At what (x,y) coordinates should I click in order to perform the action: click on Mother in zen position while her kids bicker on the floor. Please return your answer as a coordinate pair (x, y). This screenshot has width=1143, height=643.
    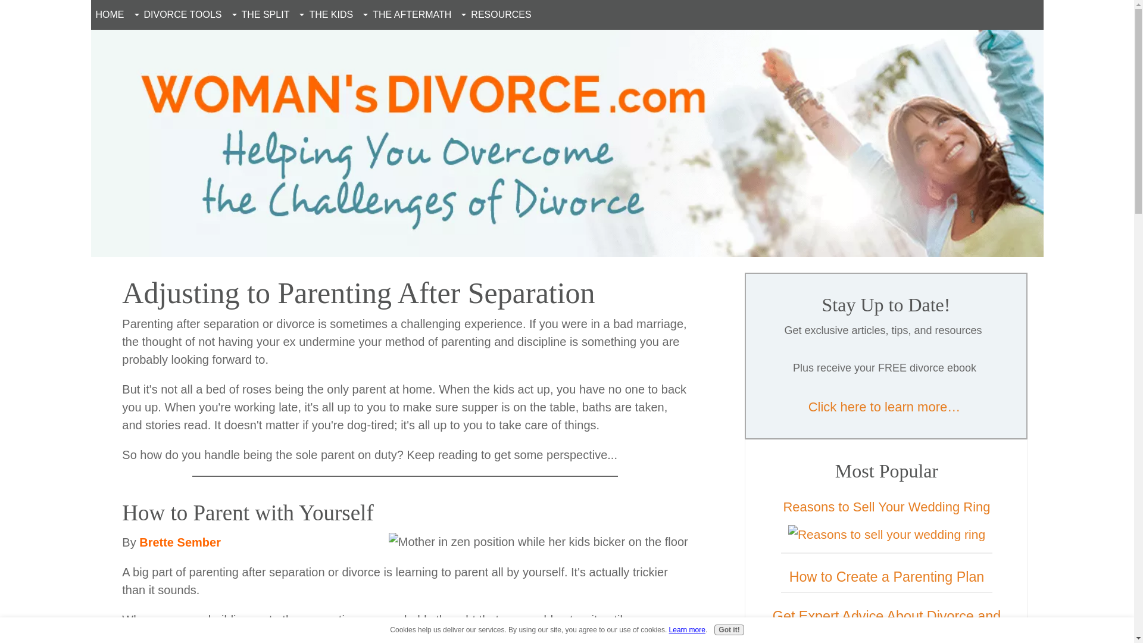
    Looking at the image, I should click on (538, 542).